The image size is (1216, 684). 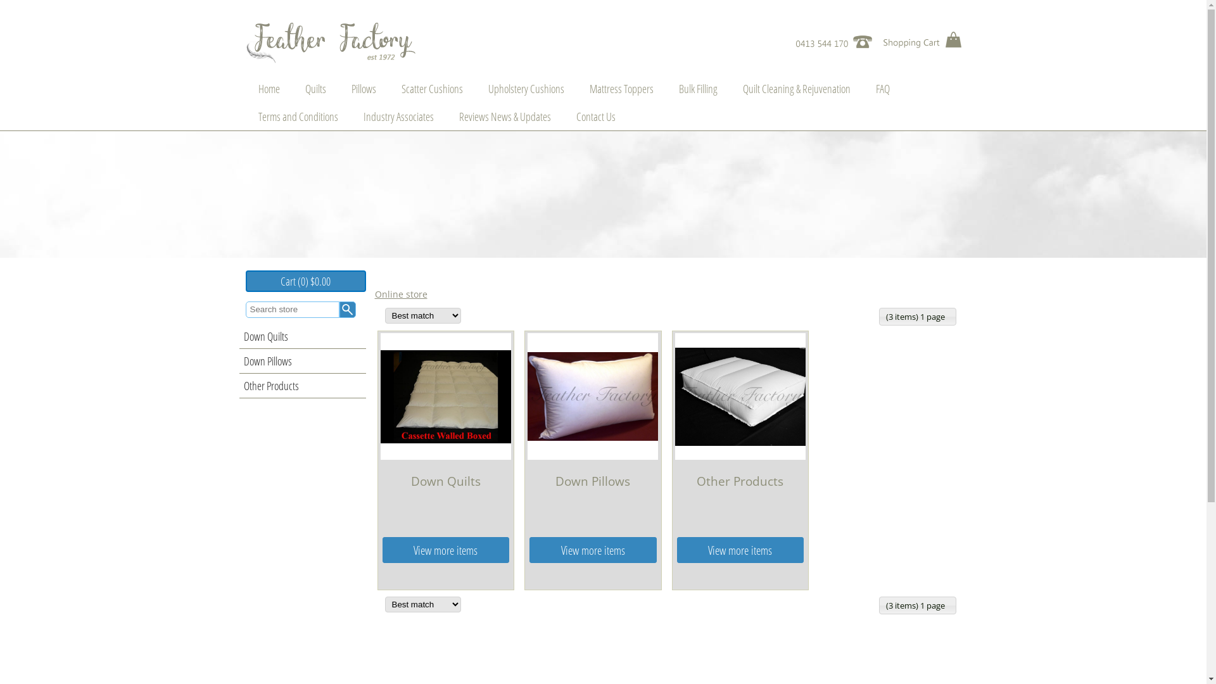 I want to click on Cart (0) $0.00, so click(x=306, y=281).